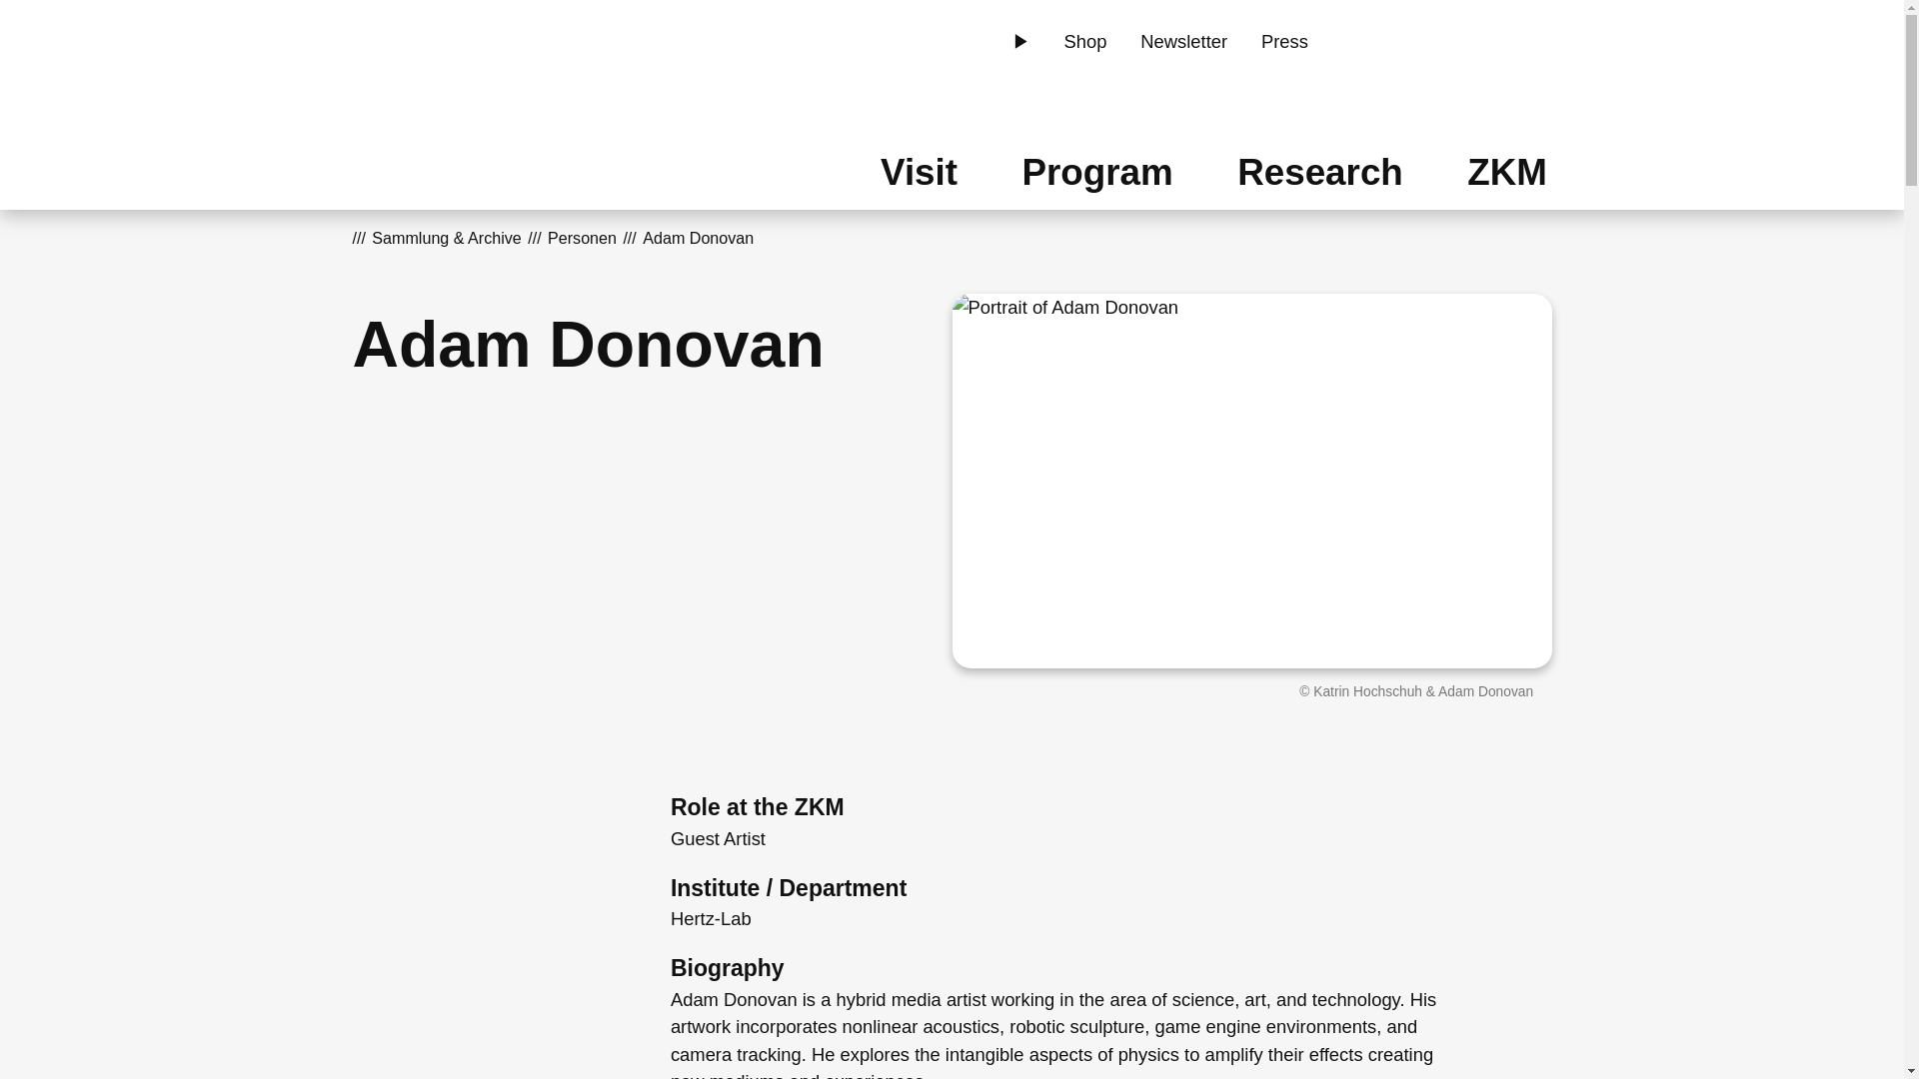  I want to click on Newsletter, so click(1183, 42).